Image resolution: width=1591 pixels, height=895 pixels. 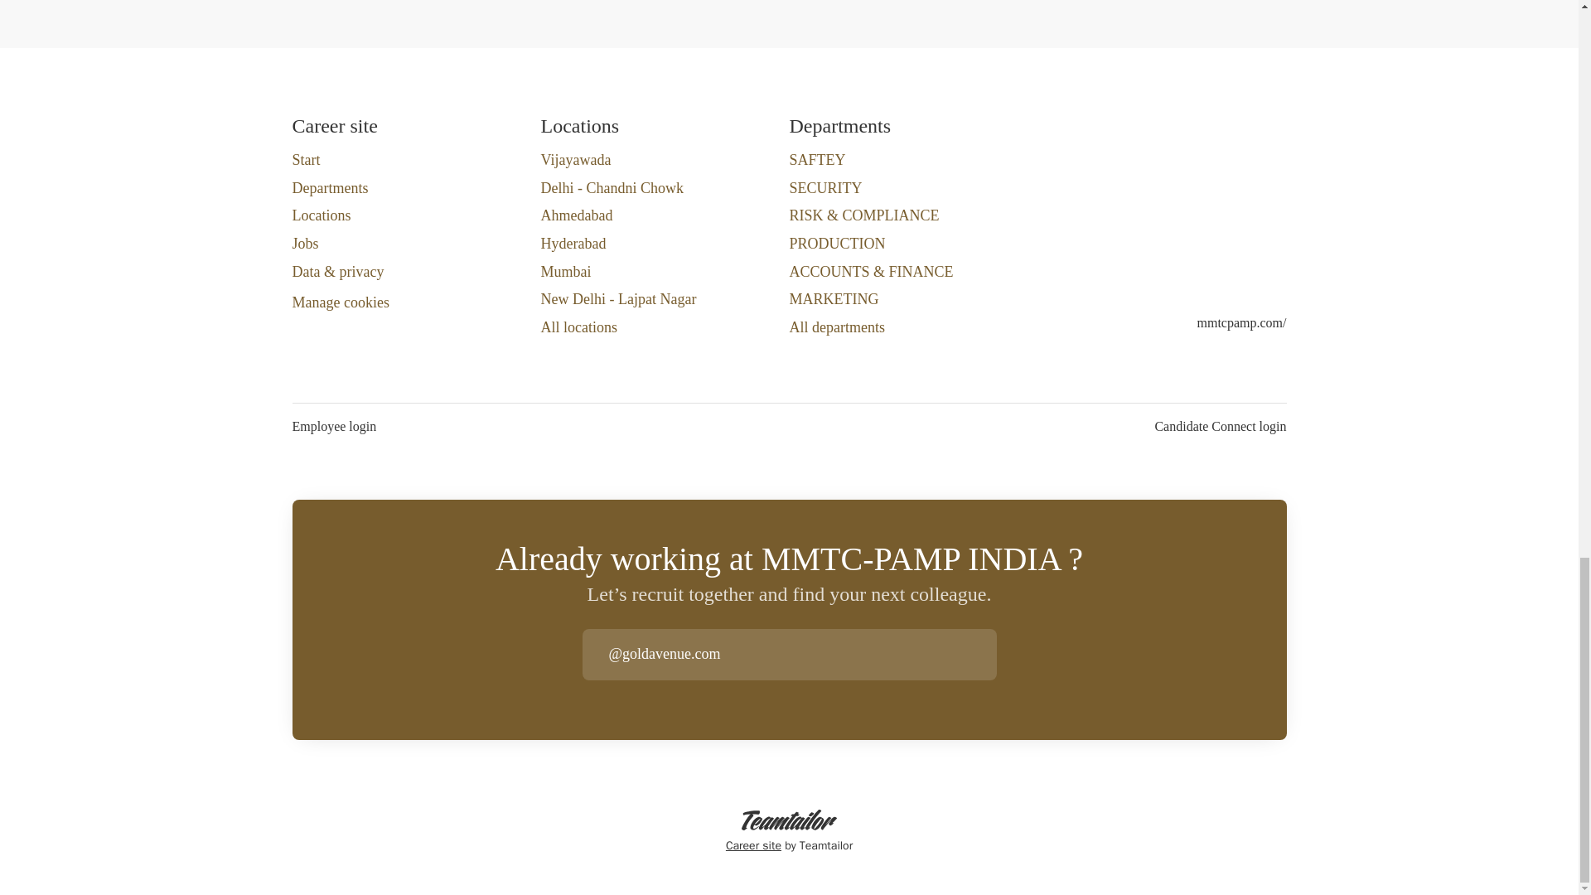 What do you see at coordinates (305, 160) in the screenshot?
I see `Start` at bounding box center [305, 160].